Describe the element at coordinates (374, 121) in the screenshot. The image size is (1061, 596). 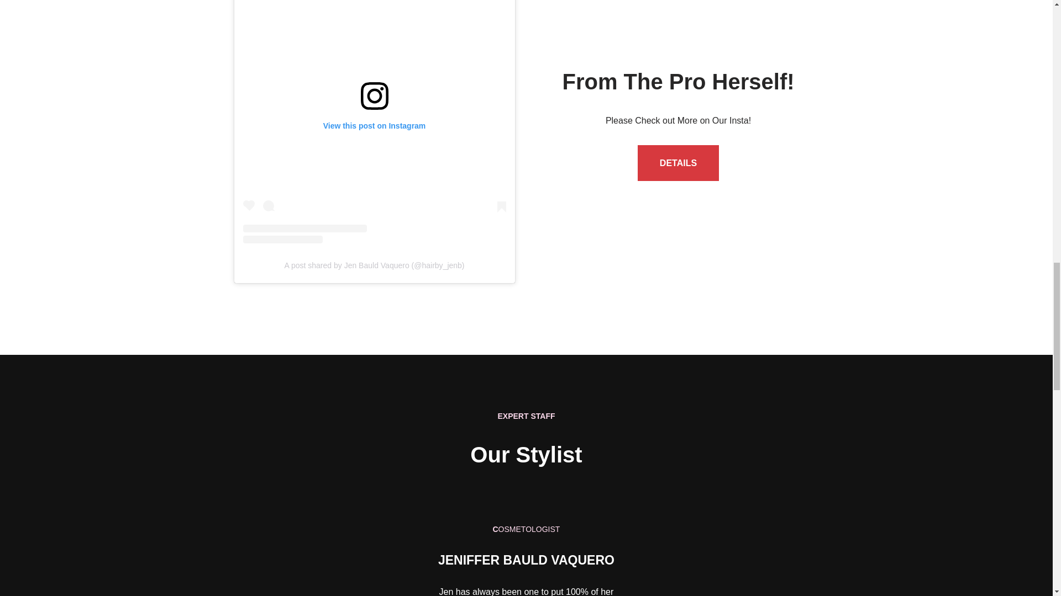
I see `View this post on Instagram` at that location.